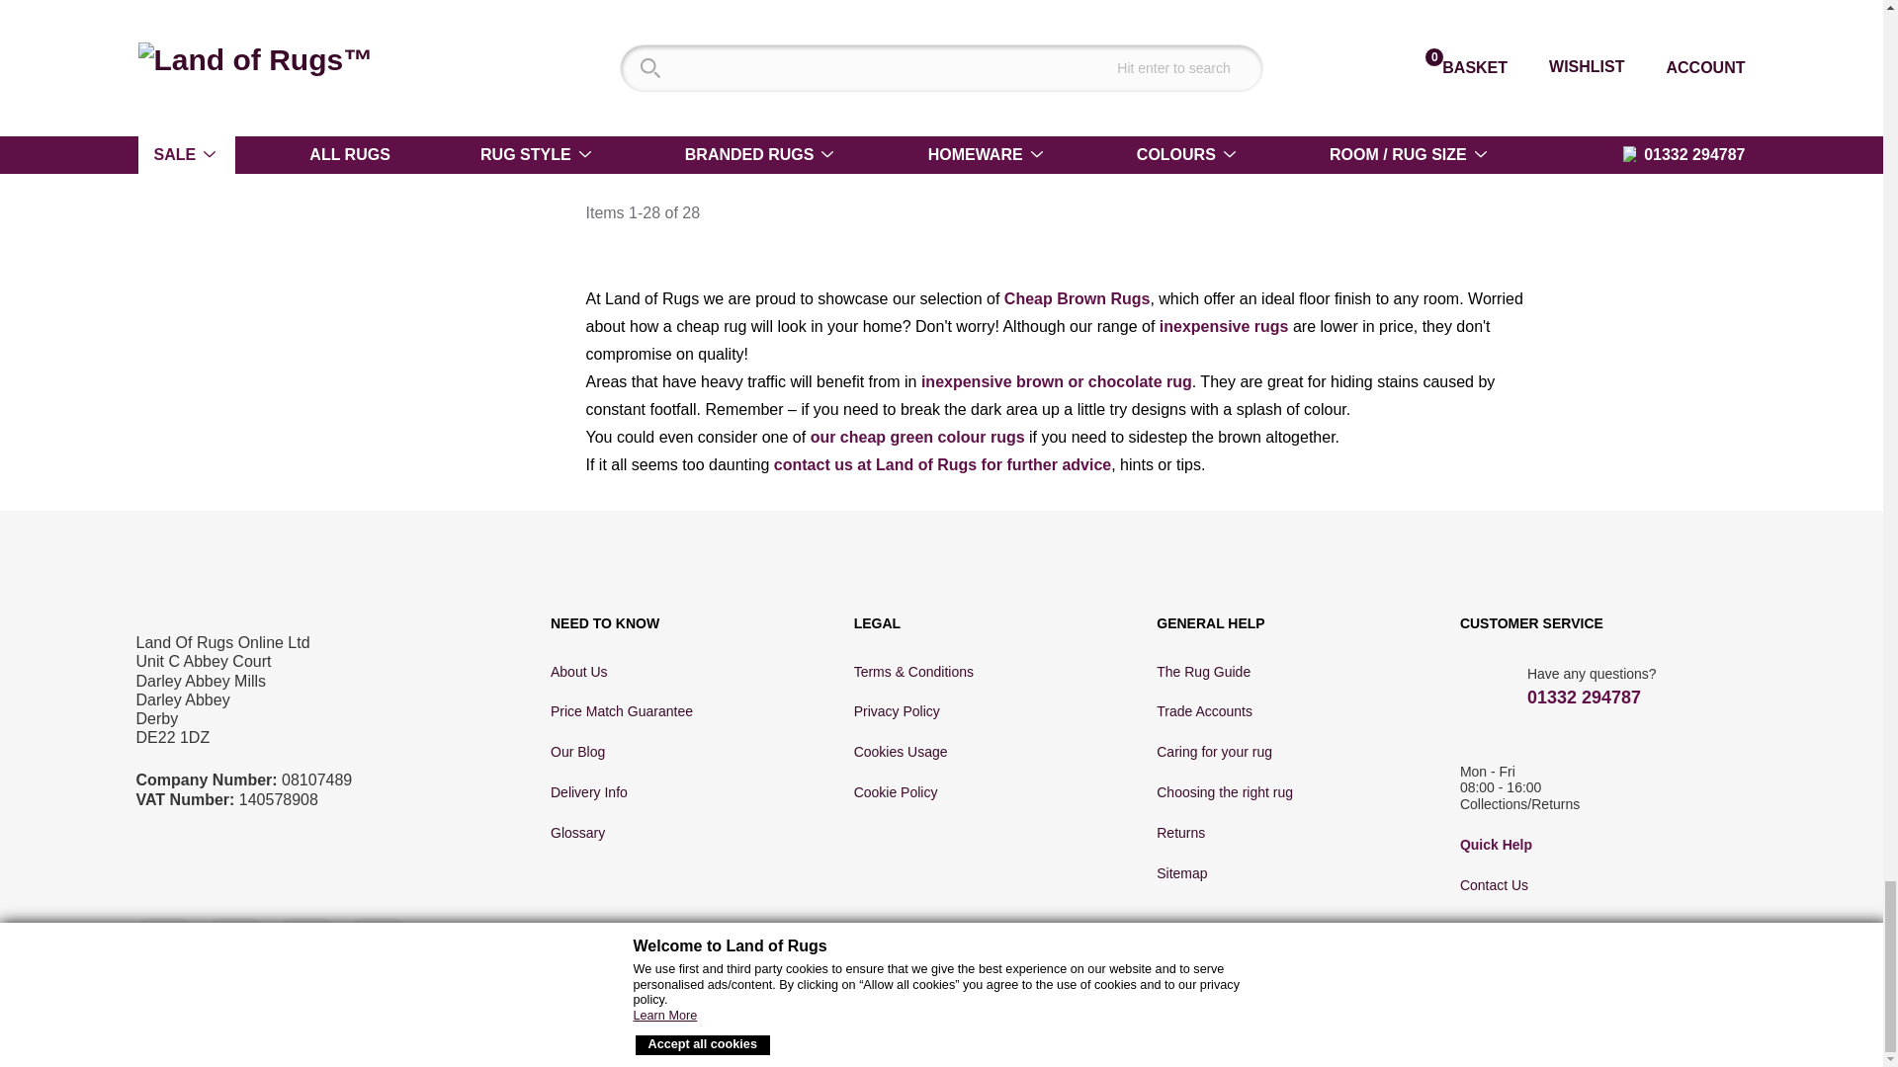 The image size is (1898, 1067). I want to click on American Express, so click(1289, 1029).